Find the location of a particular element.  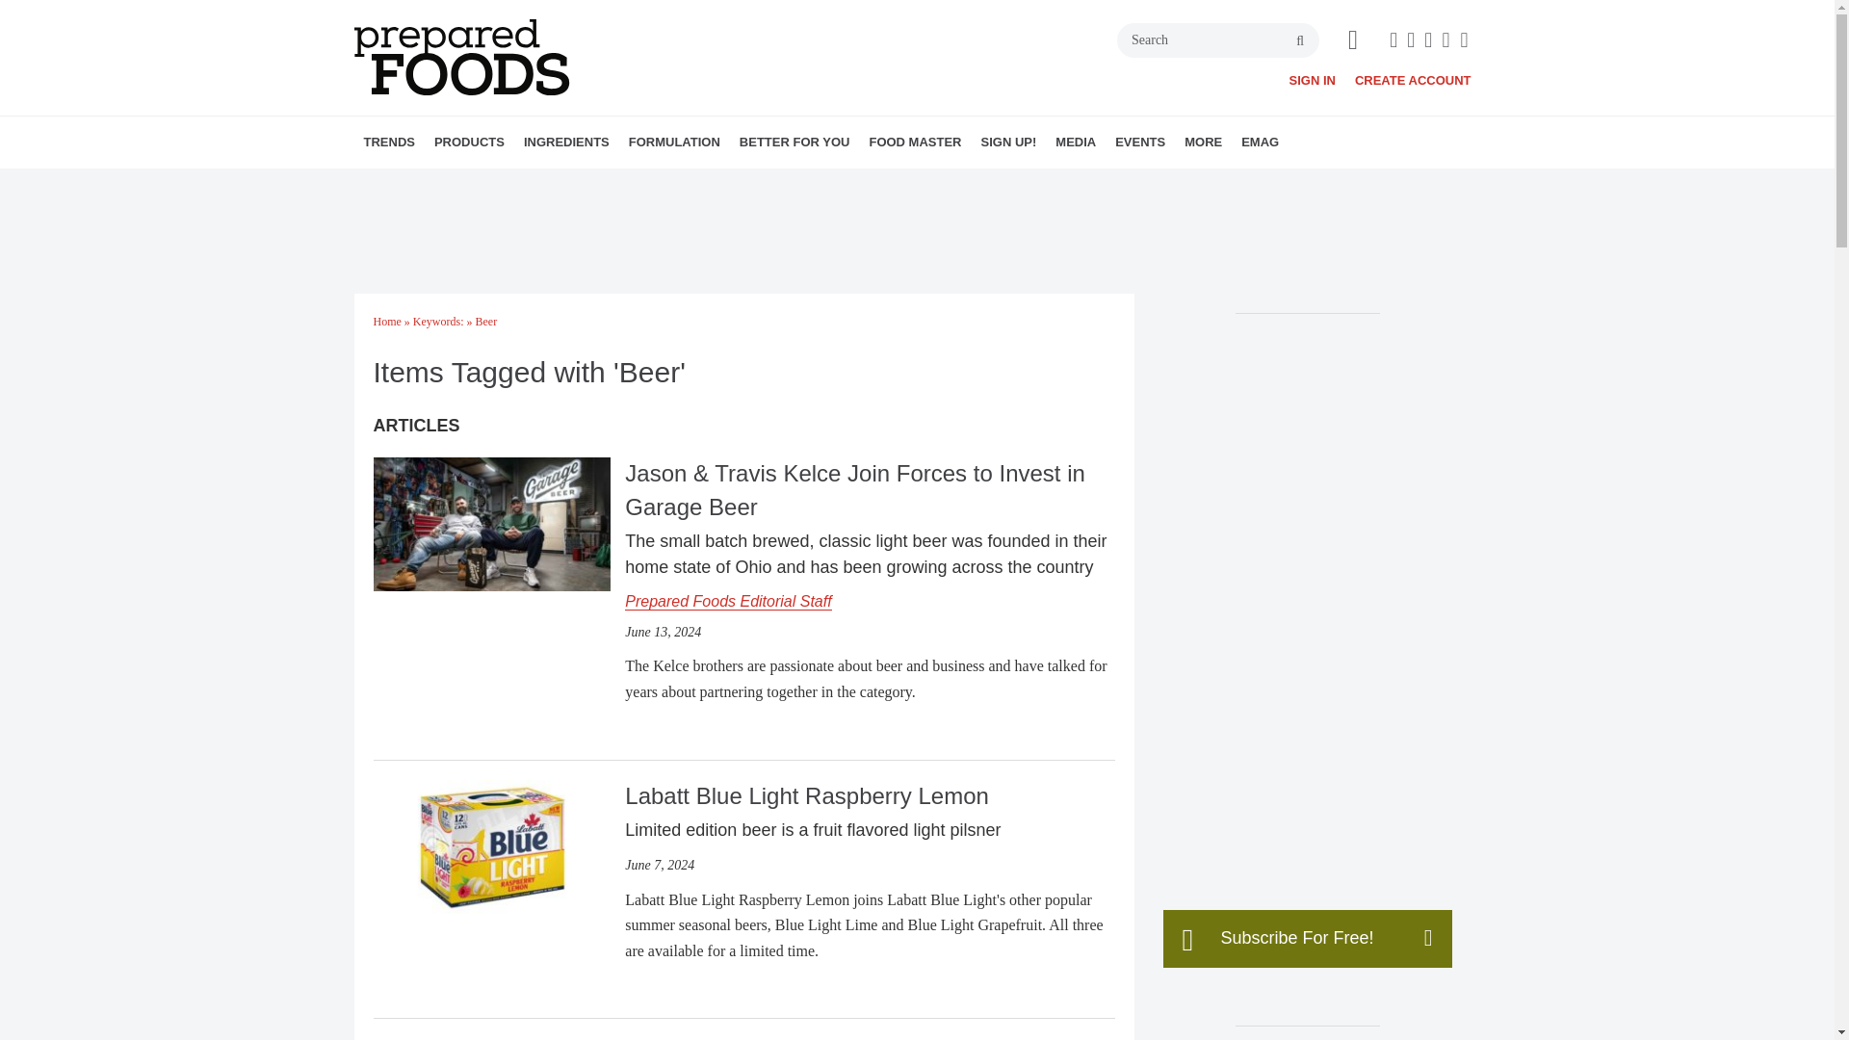

FLAVORS, SEASONINGS, SPICES is located at coordinates (664, 184).